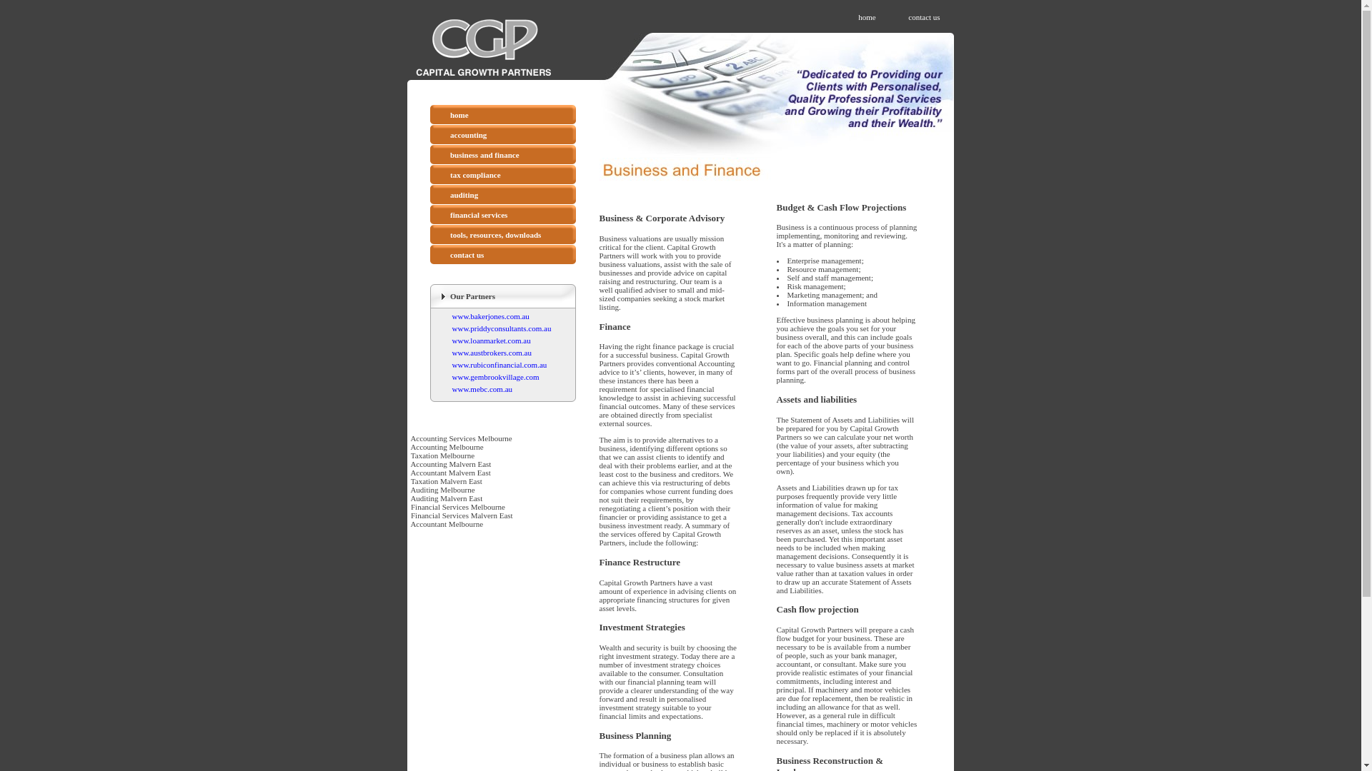  What do you see at coordinates (482, 389) in the screenshot?
I see `www.mebc.com.au` at bounding box center [482, 389].